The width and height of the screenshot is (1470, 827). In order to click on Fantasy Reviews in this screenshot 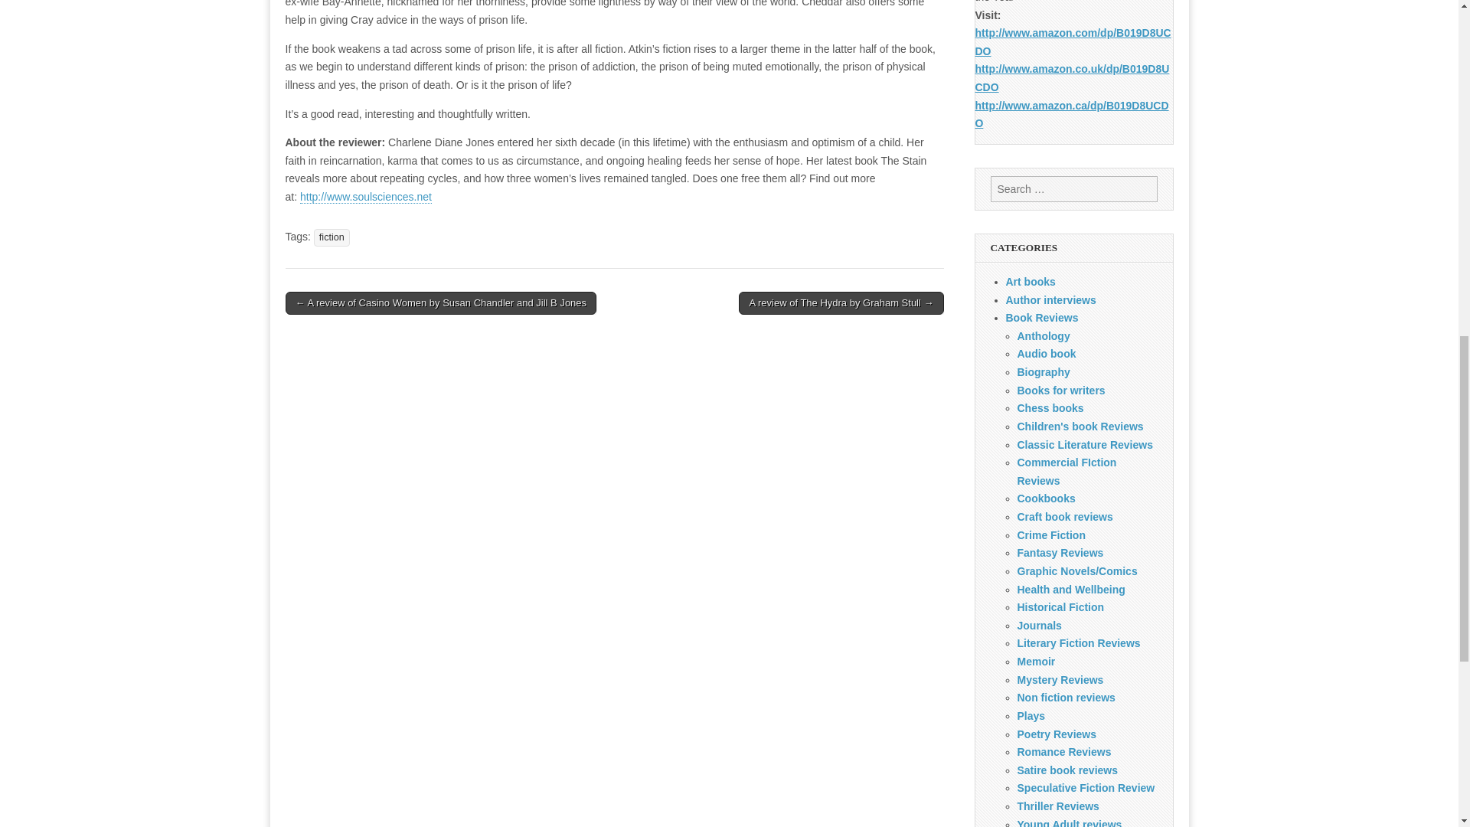, I will do `click(1060, 553)`.